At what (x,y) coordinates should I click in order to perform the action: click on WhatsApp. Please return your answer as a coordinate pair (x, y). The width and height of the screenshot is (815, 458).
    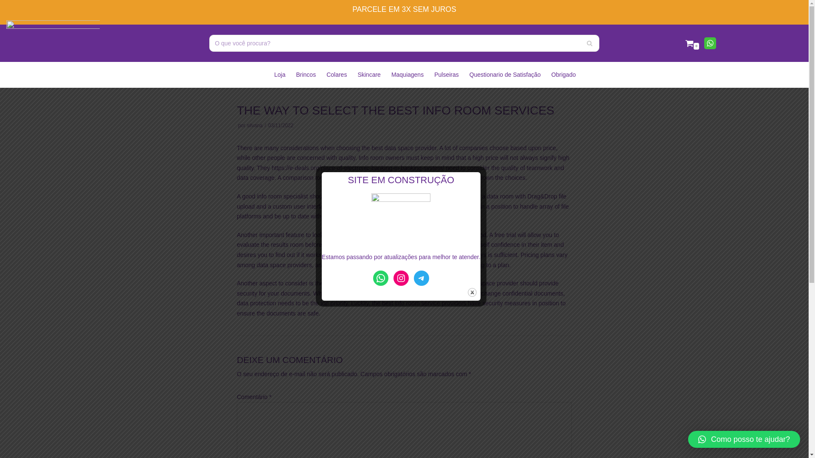
    Looking at the image, I should click on (710, 43).